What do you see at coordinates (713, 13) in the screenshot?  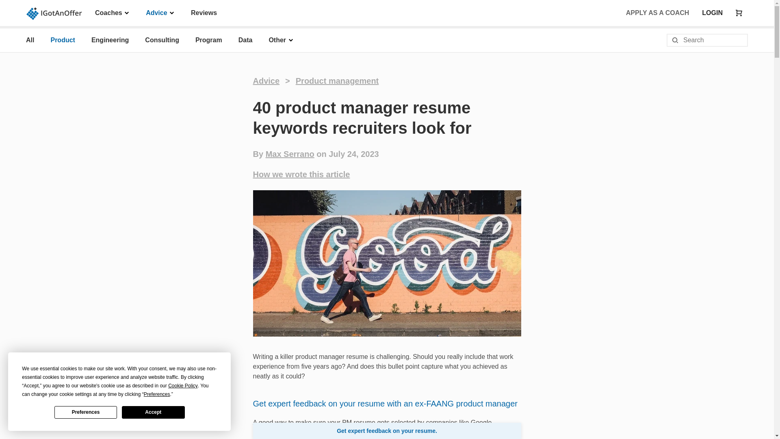 I see `LOGIN` at bounding box center [713, 13].